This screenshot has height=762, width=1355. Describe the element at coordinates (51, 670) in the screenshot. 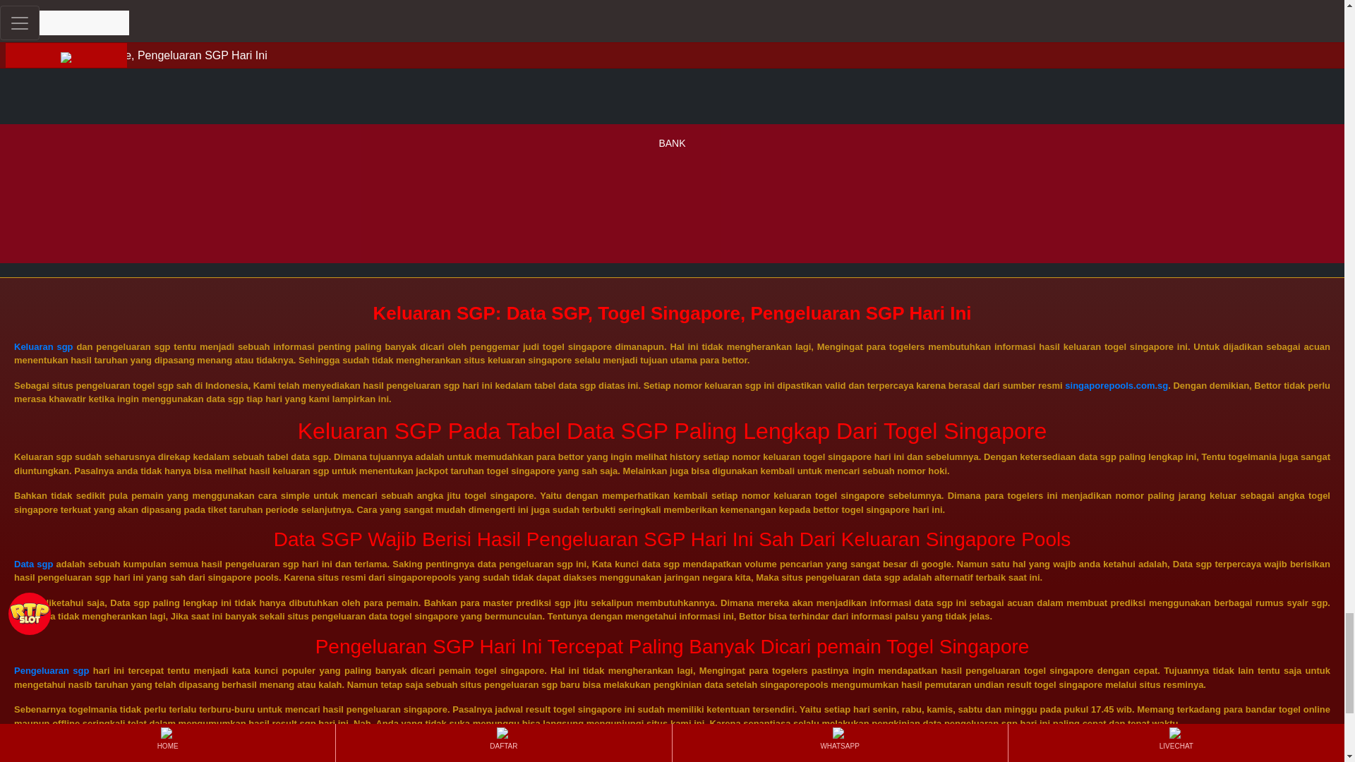

I see `Pengeluaran sgp` at that location.